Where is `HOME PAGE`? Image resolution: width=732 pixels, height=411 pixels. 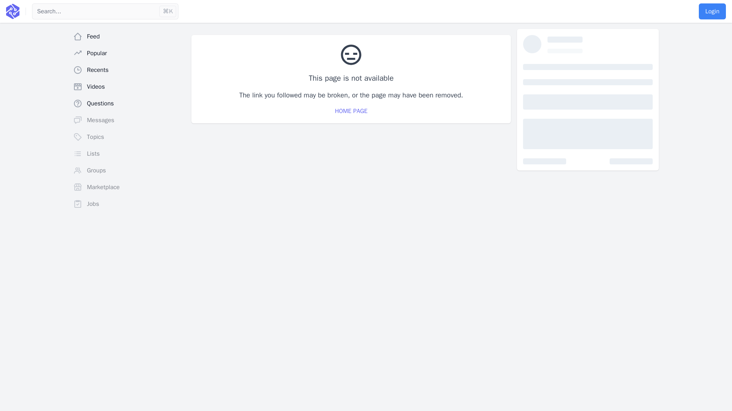 HOME PAGE is located at coordinates (351, 111).